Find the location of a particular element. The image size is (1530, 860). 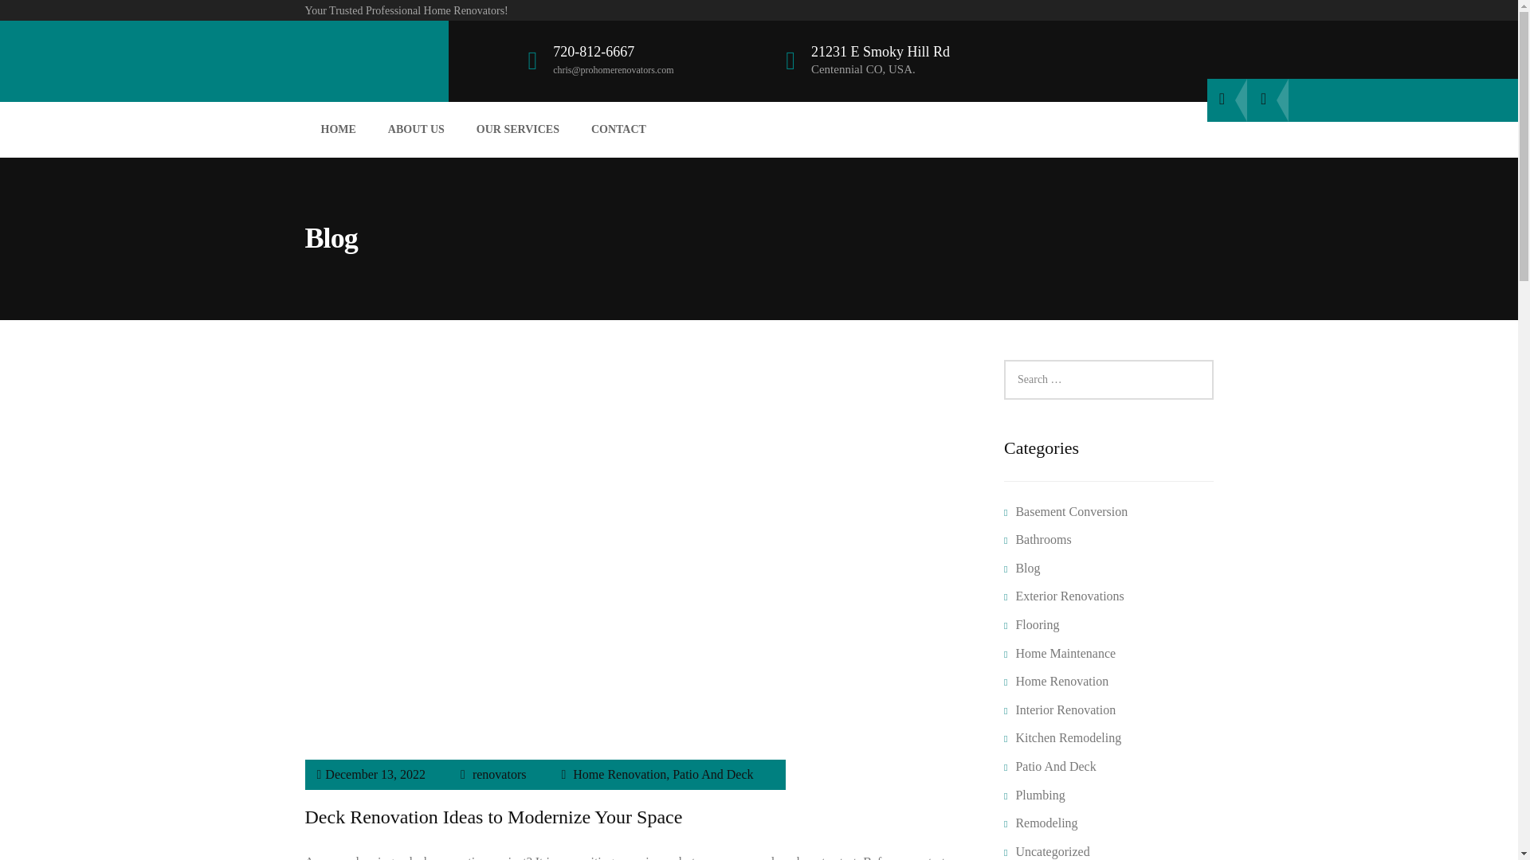

HOME is located at coordinates (338, 129).